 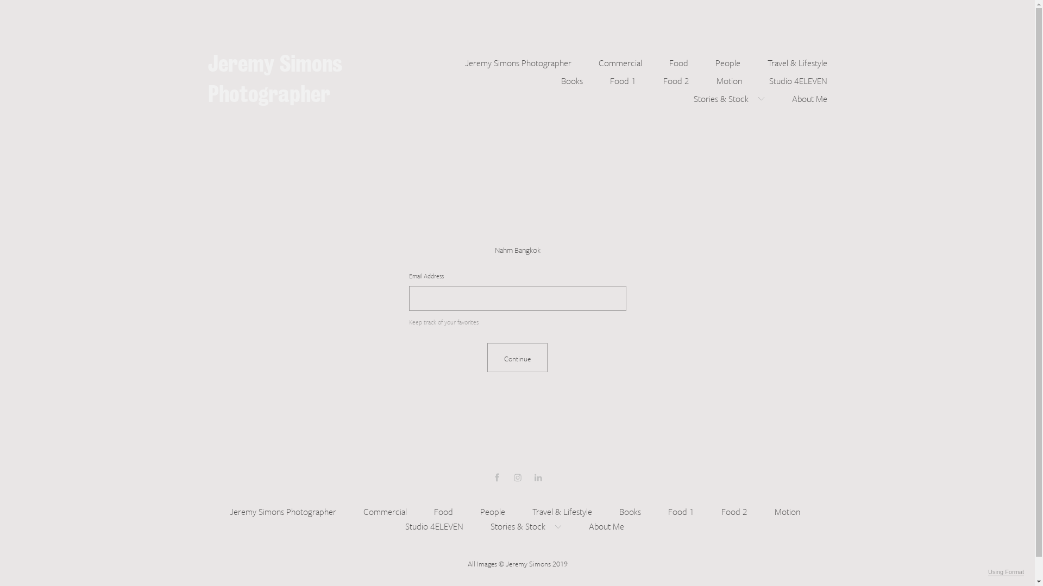 I want to click on Food 1, so click(x=623, y=79).